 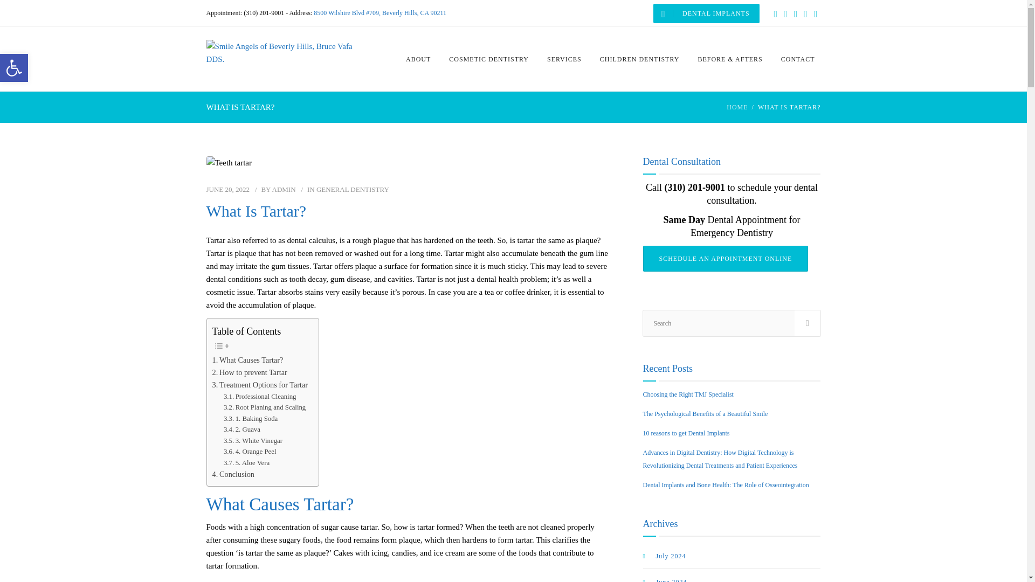 I want to click on Root Planing and Scaling, so click(x=264, y=407).